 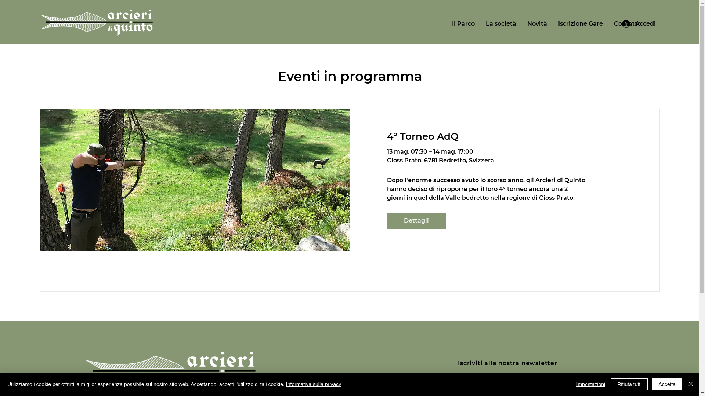 What do you see at coordinates (463, 24) in the screenshot?
I see `Il Parco` at bounding box center [463, 24].